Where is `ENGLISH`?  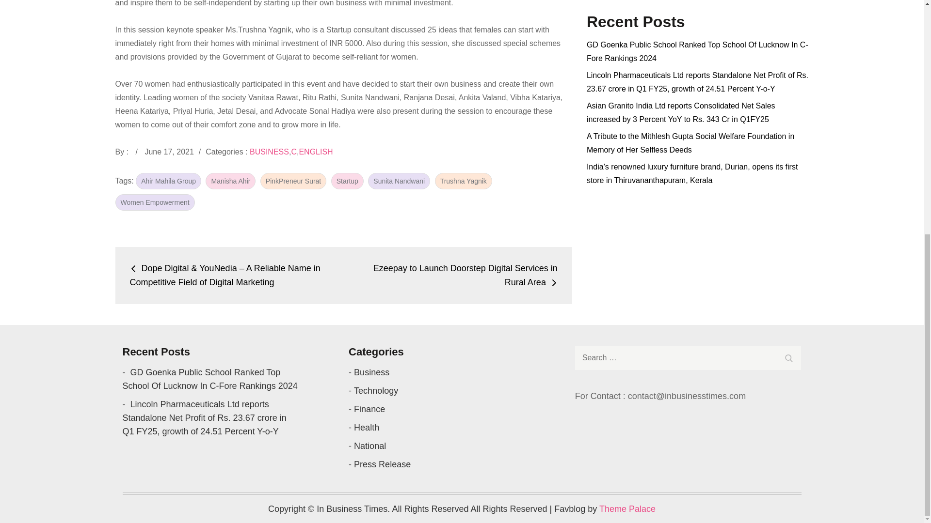 ENGLISH is located at coordinates (315, 151).